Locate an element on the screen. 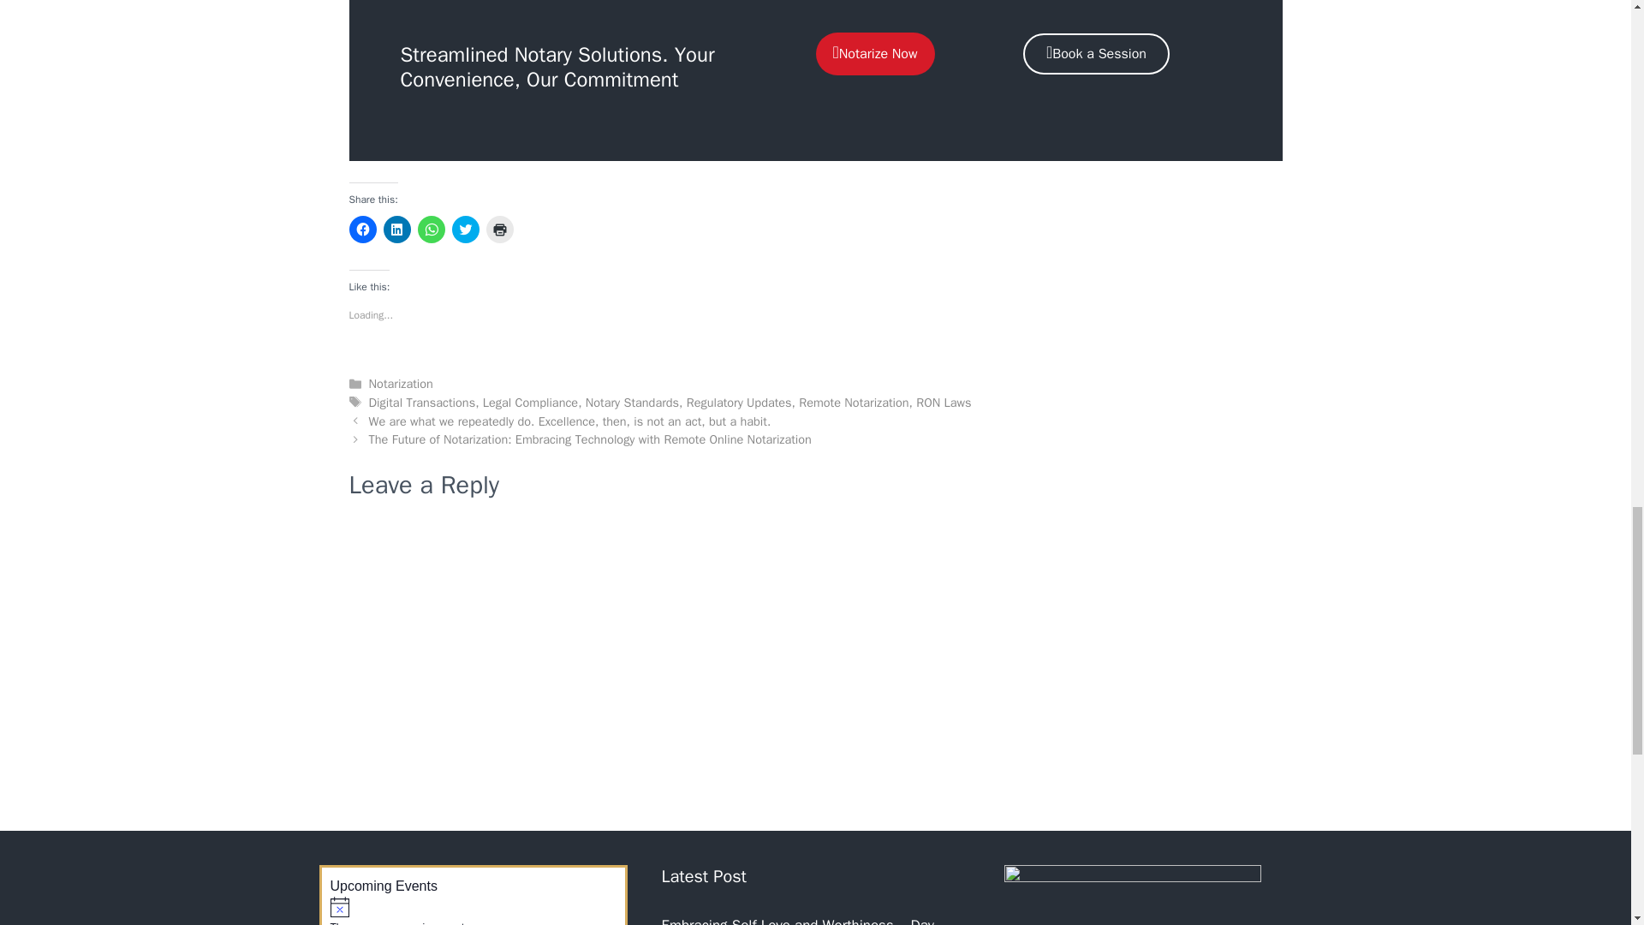 The image size is (1644, 925). Click to share on WhatsApp is located at coordinates (432, 230).